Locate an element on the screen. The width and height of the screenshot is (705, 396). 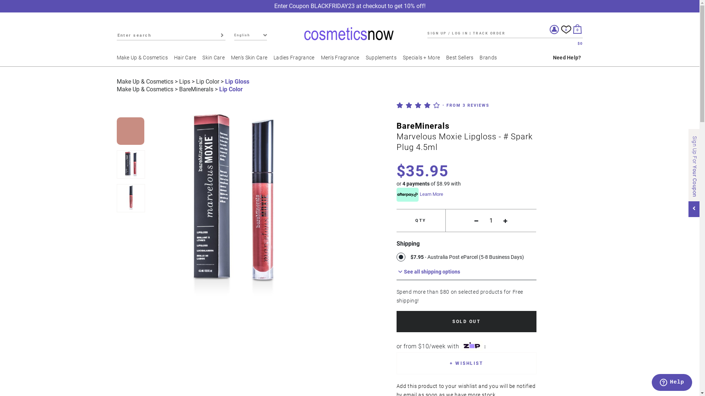
Ladies Fragrance is located at coordinates (296, 60).